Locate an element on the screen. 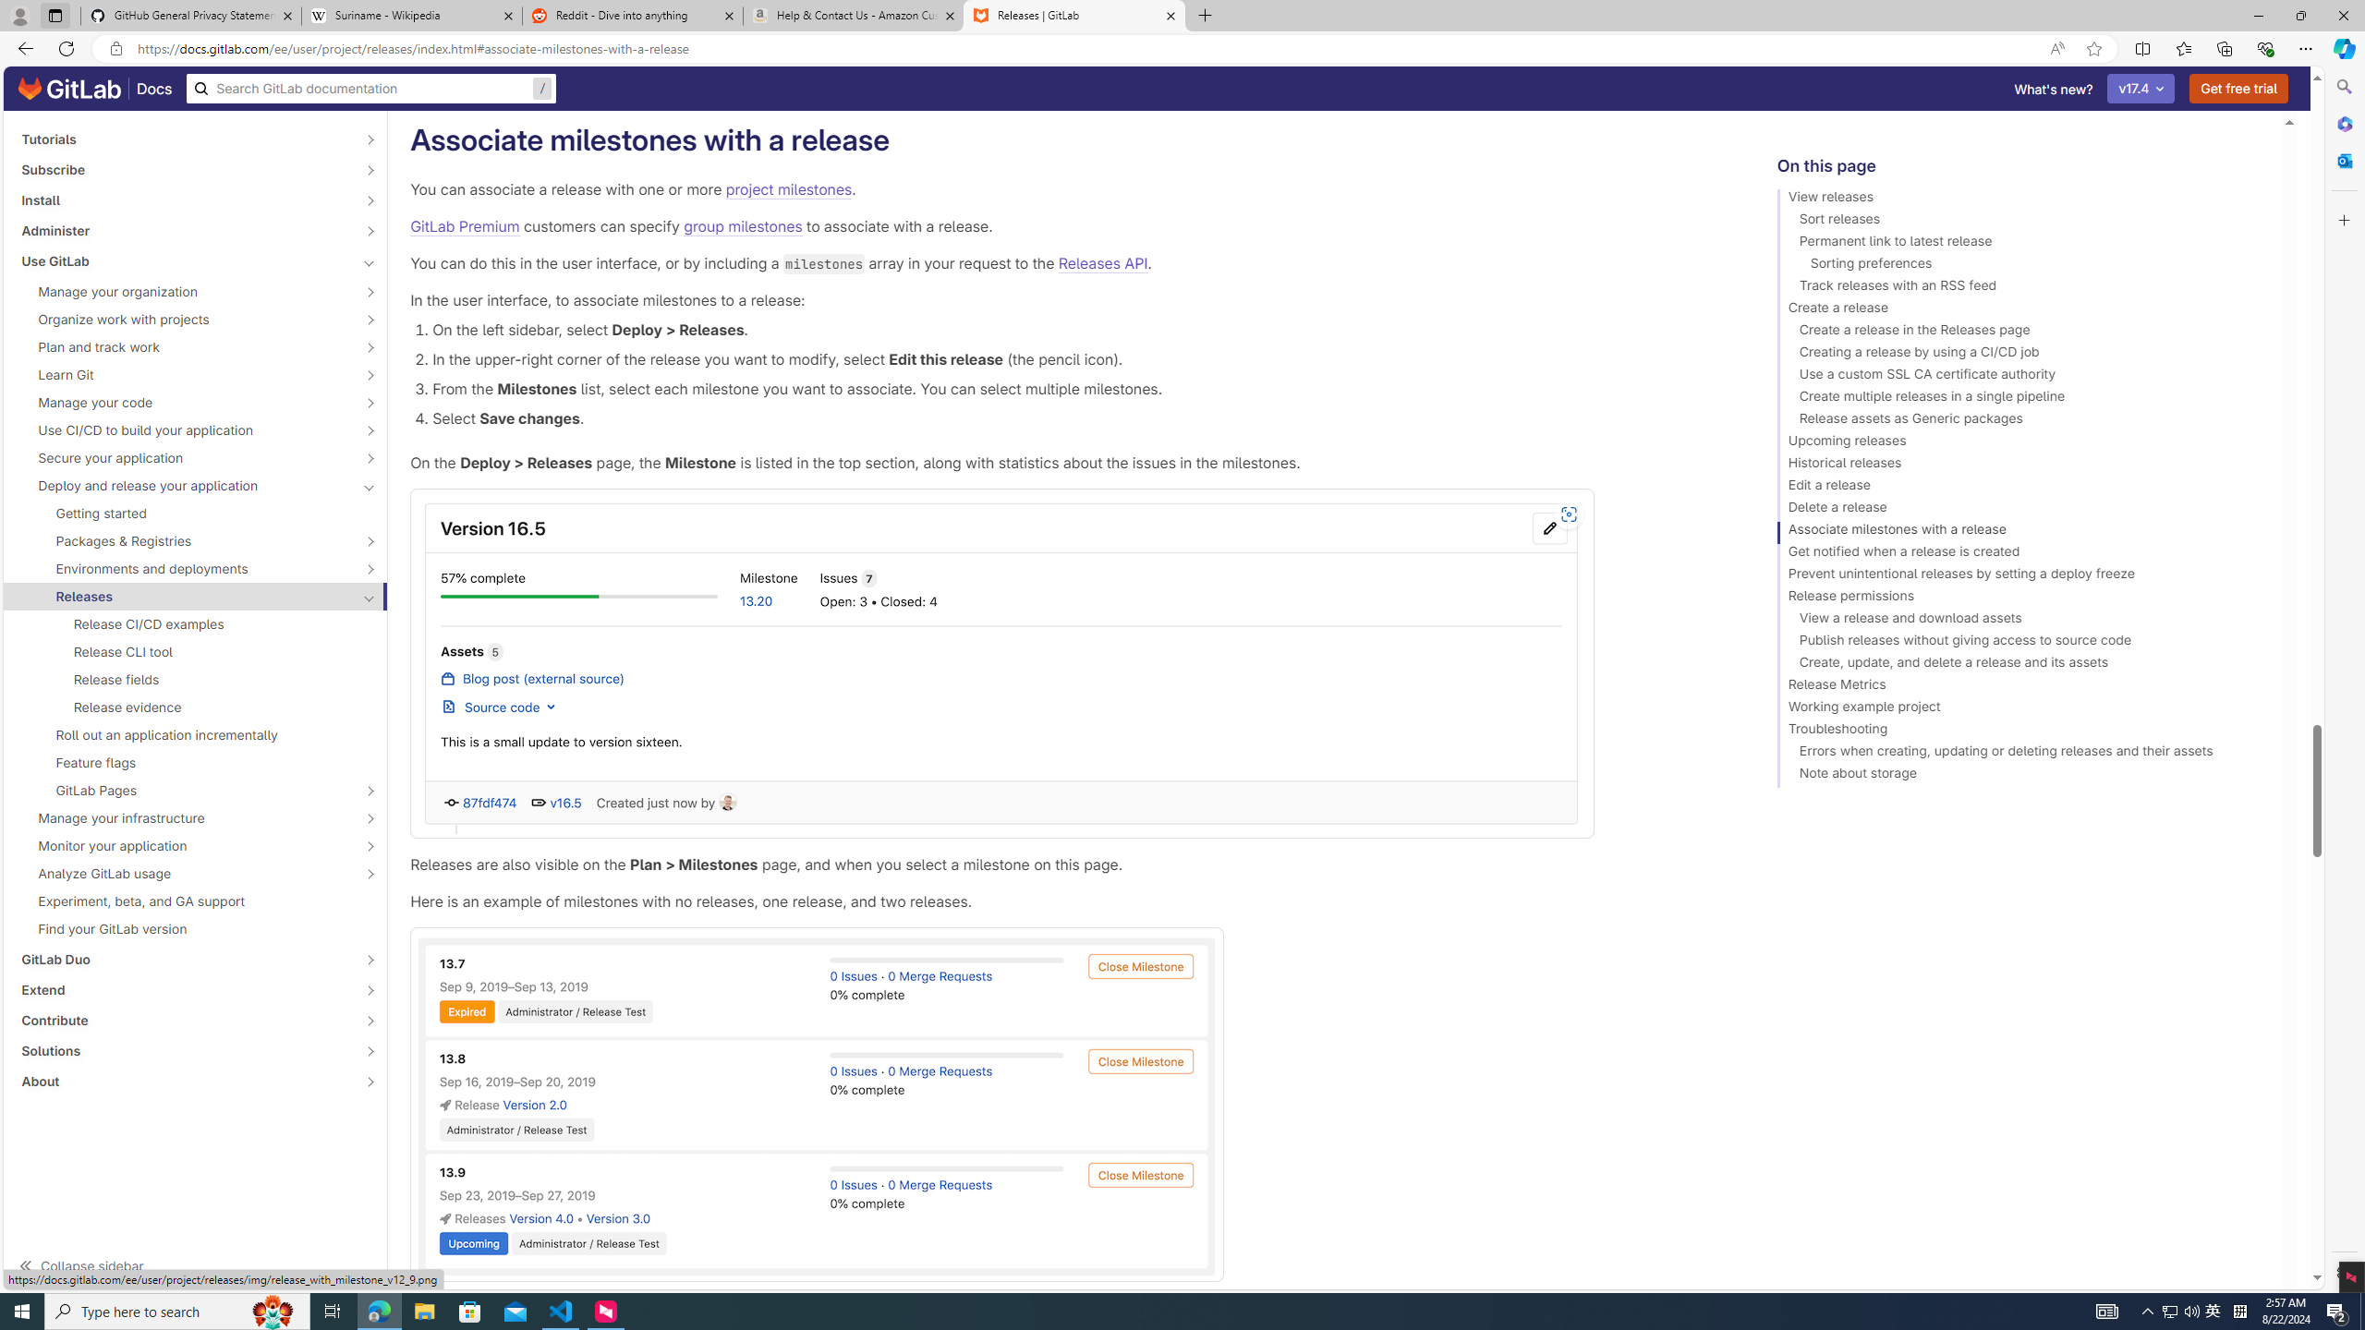  Manage your organization is located at coordinates (185, 292).